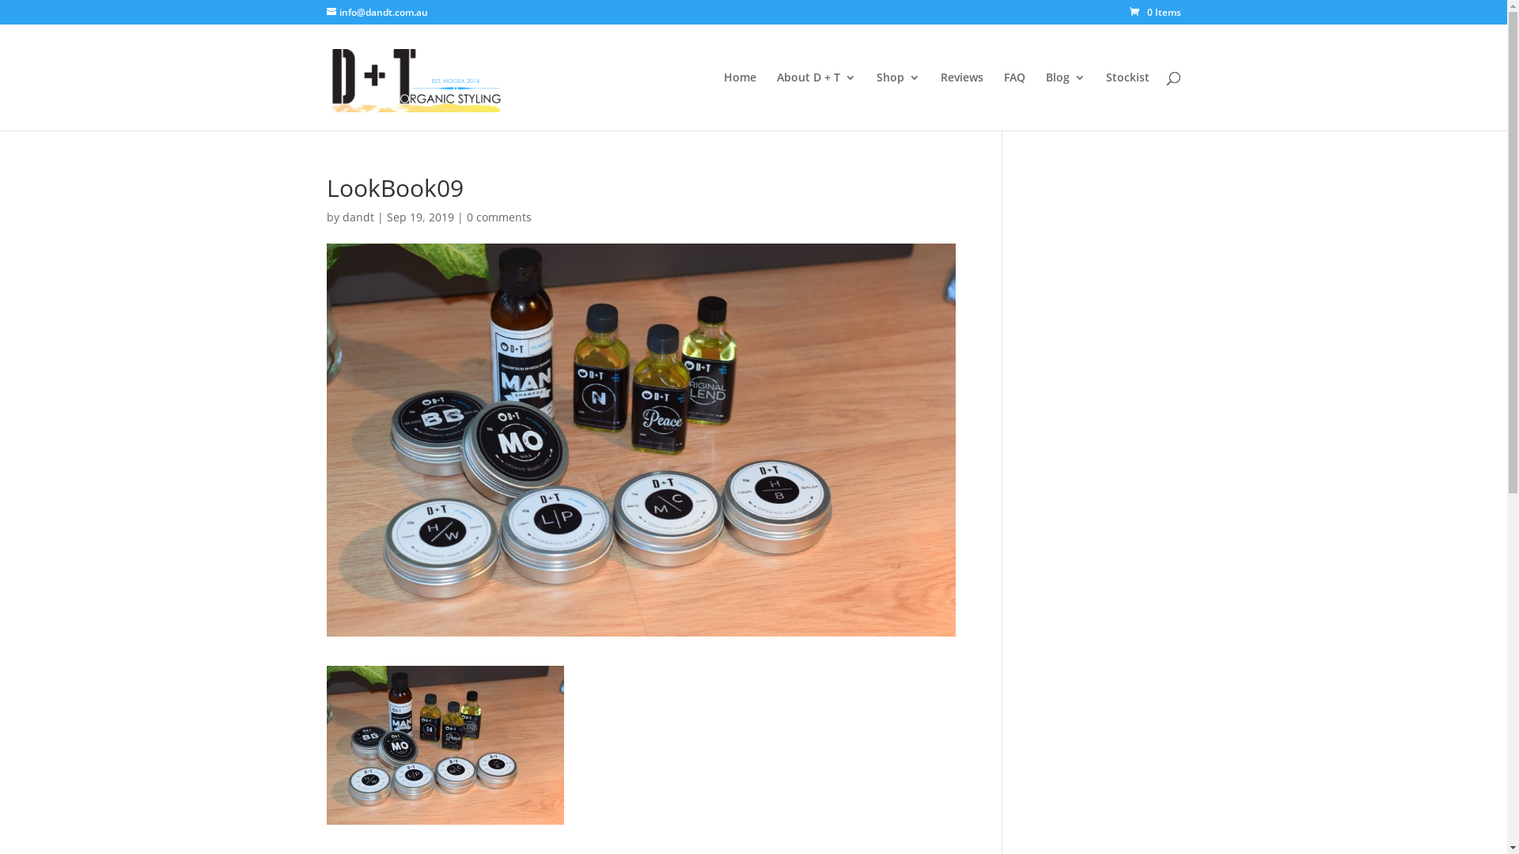 The width and height of the screenshot is (1519, 854). What do you see at coordinates (739, 101) in the screenshot?
I see `Home` at bounding box center [739, 101].